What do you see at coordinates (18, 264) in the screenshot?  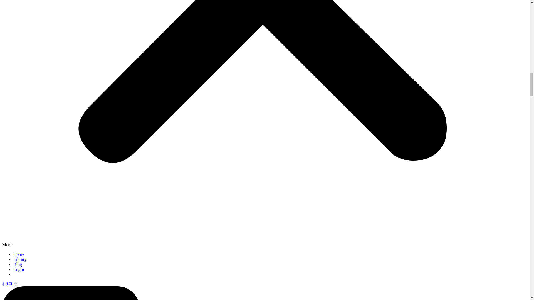 I see `Blog` at bounding box center [18, 264].